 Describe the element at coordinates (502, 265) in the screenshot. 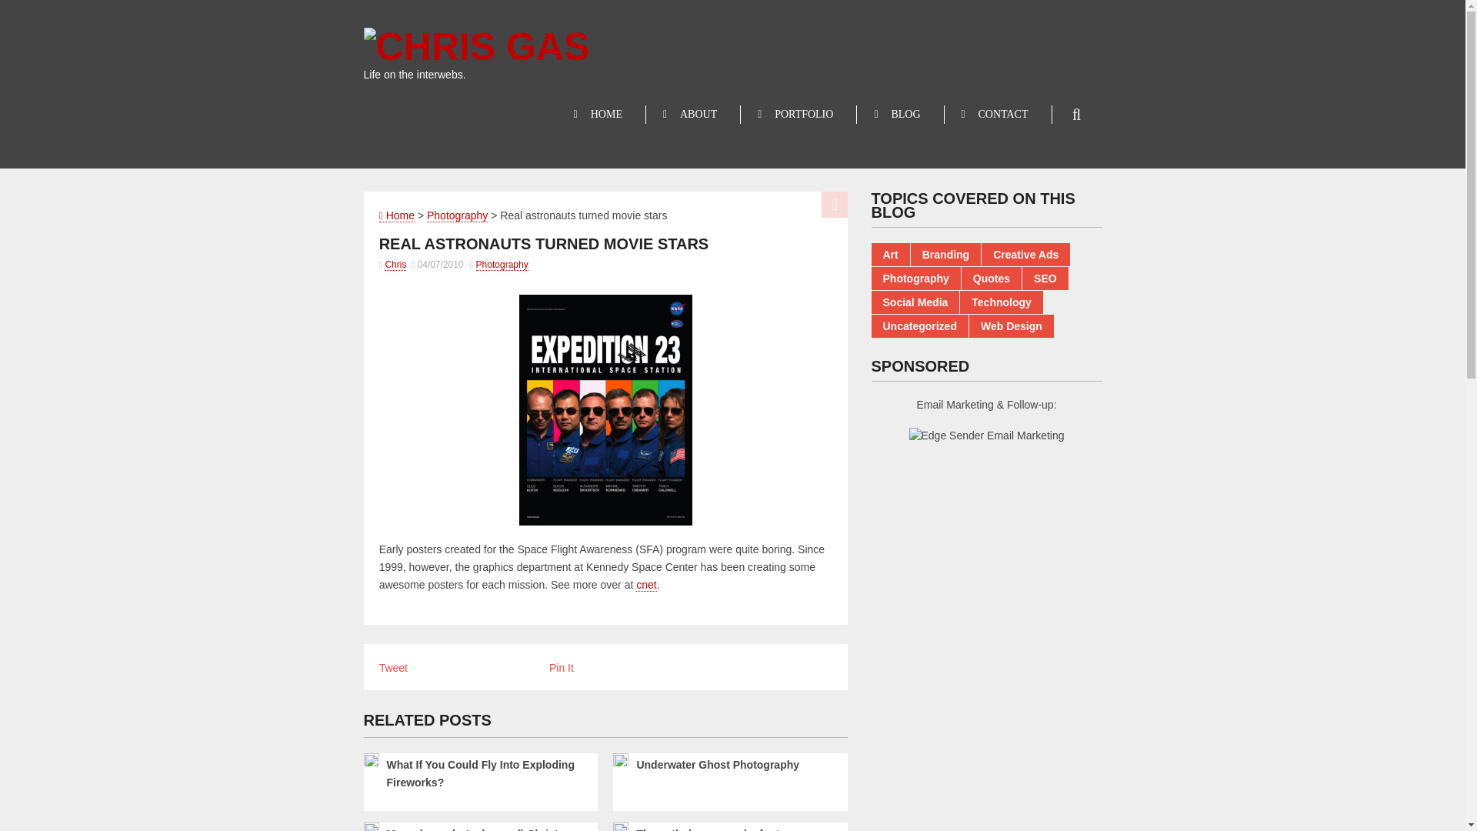

I see `Photography` at that location.